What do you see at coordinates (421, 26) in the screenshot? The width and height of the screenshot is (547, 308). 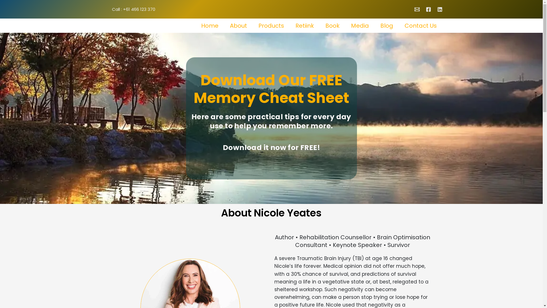 I see `Contact Us` at bounding box center [421, 26].